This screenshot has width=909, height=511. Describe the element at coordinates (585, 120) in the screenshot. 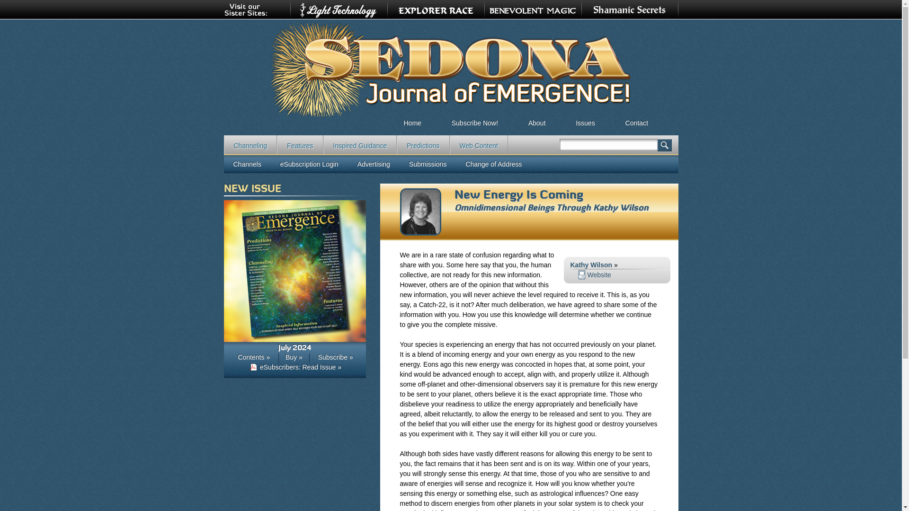

I see `Back Issues` at that location.